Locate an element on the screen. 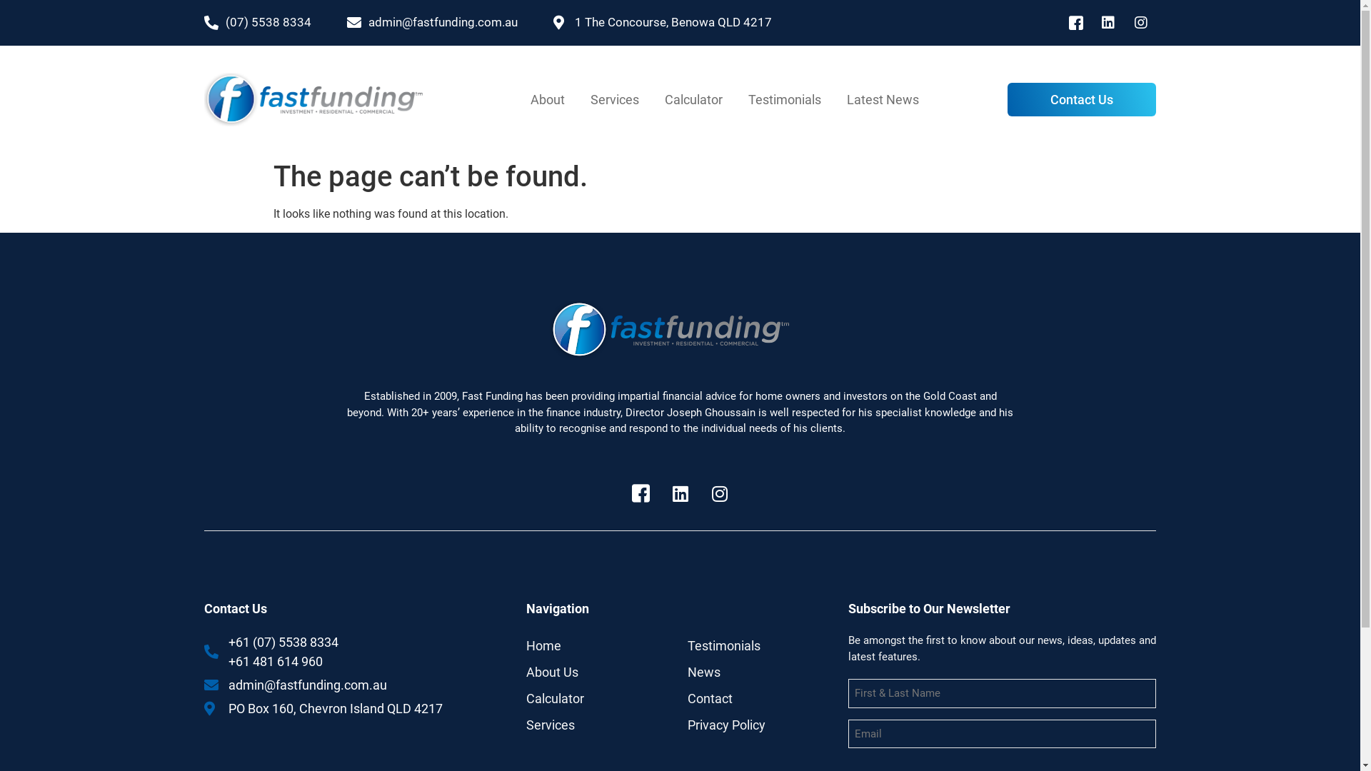  Services is located at coordinates (615, 100).